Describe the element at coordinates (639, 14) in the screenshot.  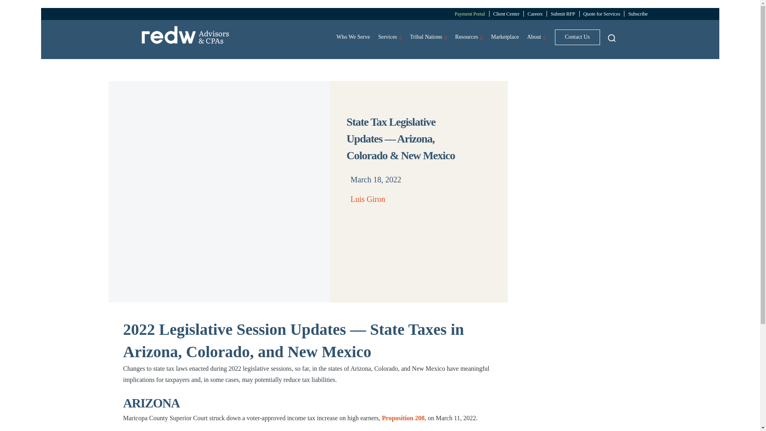
I see `Subscribe` at that location.